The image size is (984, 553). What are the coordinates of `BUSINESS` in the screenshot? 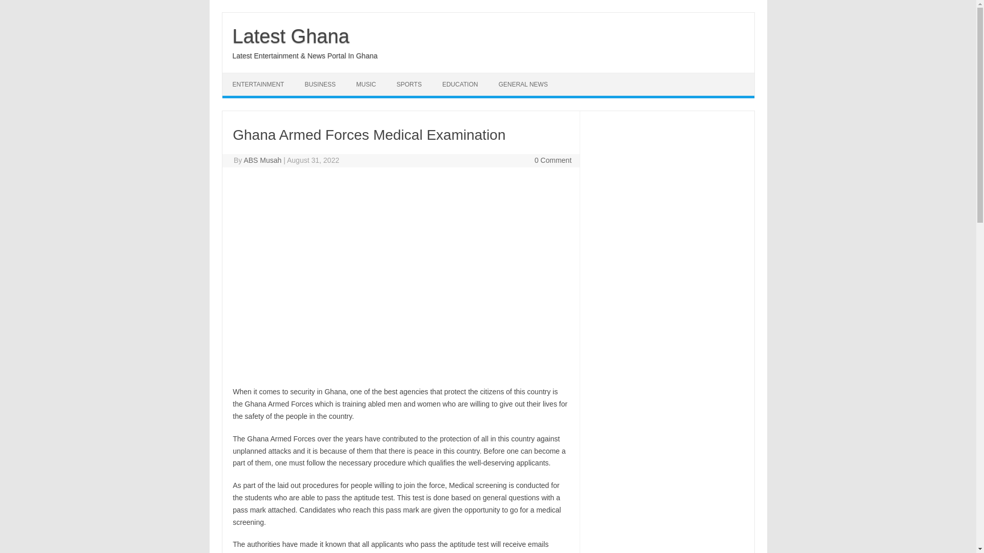 It's located at (320, 84).